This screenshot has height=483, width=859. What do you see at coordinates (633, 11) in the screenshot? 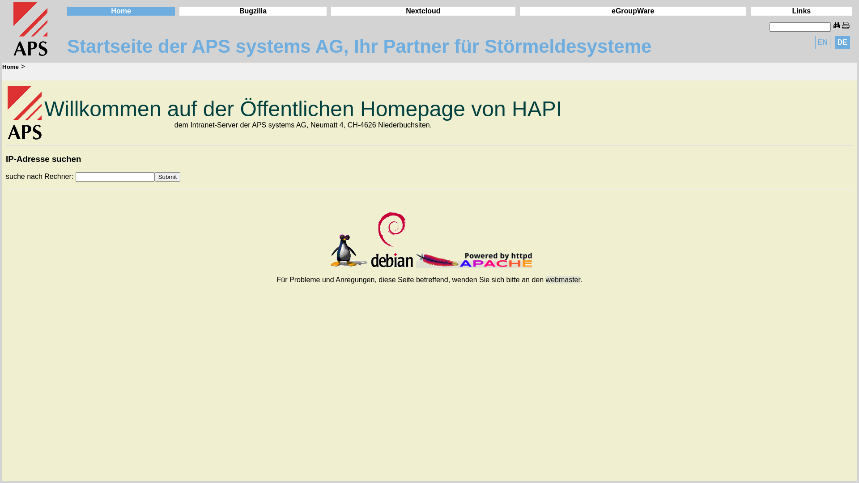
I see `eGroupWare` at bounding box center [633, 11].